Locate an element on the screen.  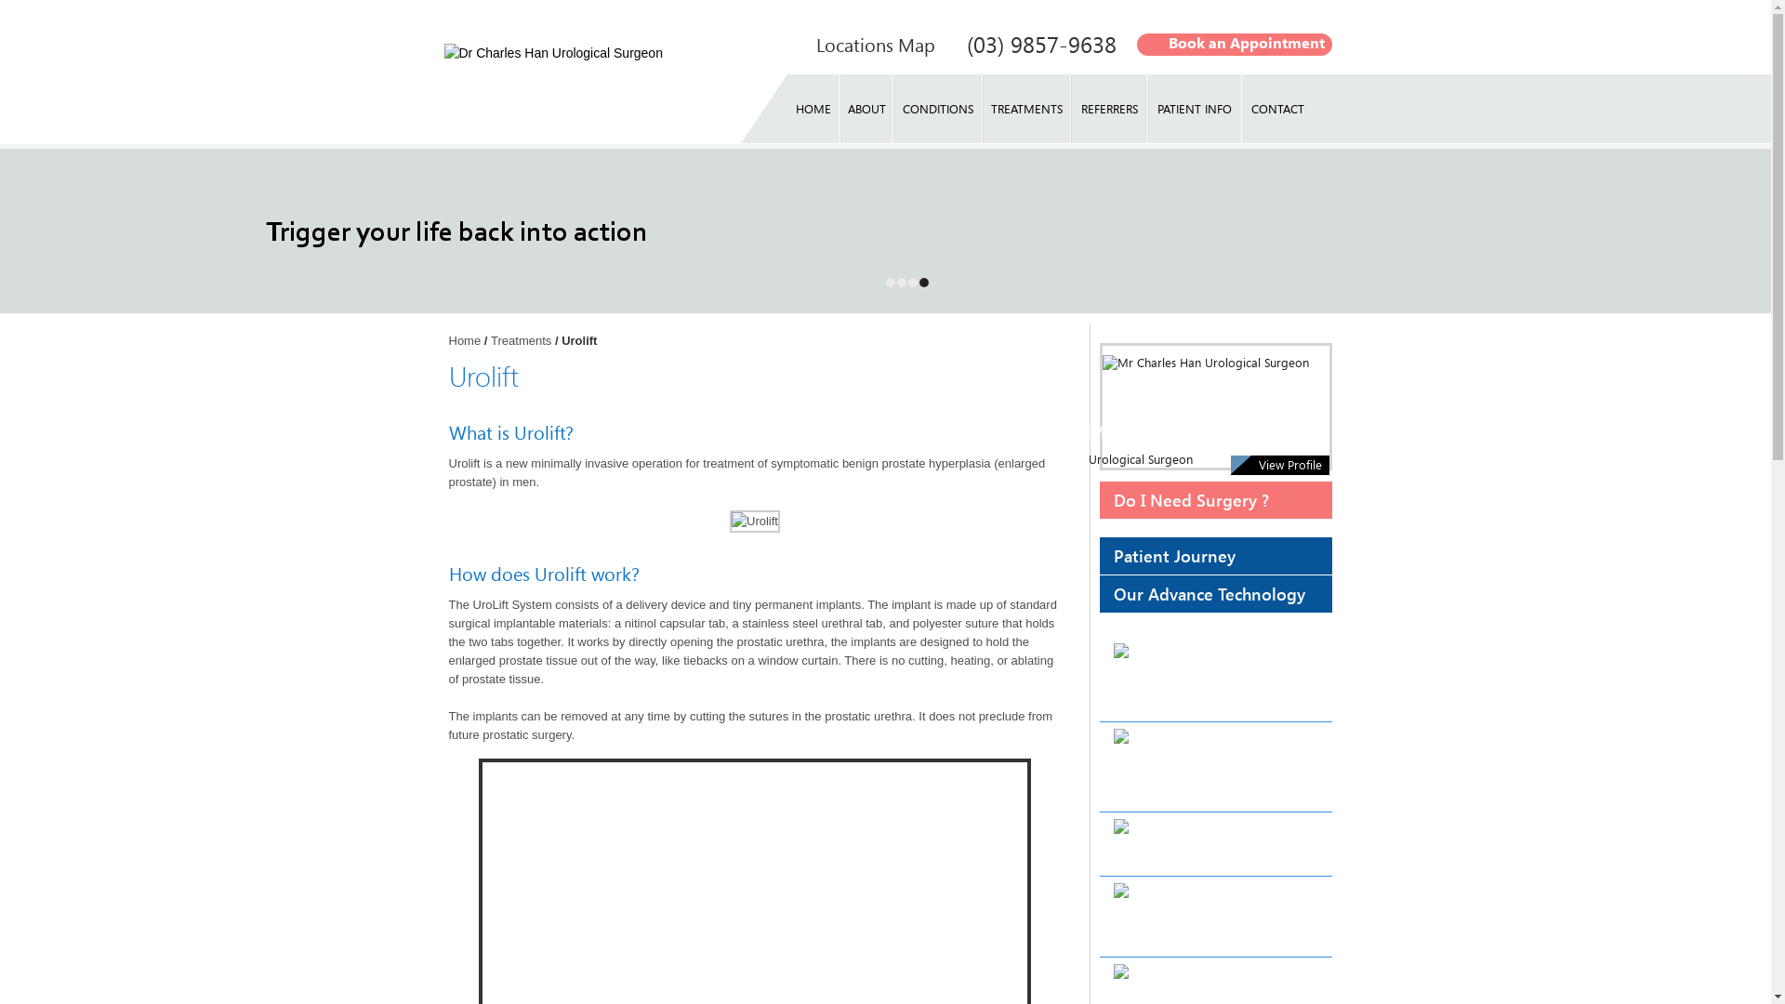
Book an Appointment is located at coordinates (1234, 43).